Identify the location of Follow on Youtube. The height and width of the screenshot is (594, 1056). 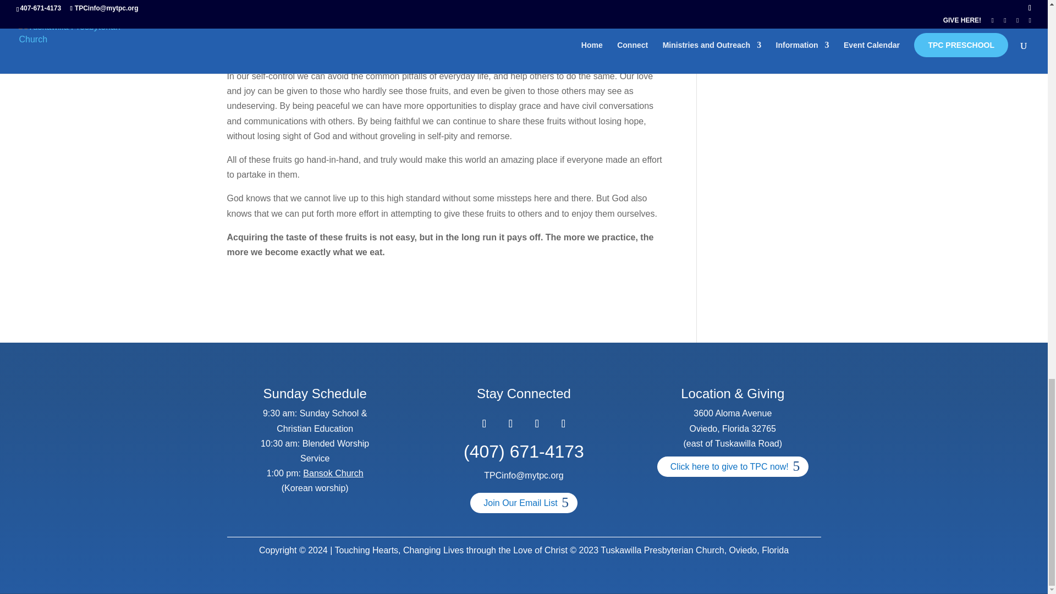
(563, 423).